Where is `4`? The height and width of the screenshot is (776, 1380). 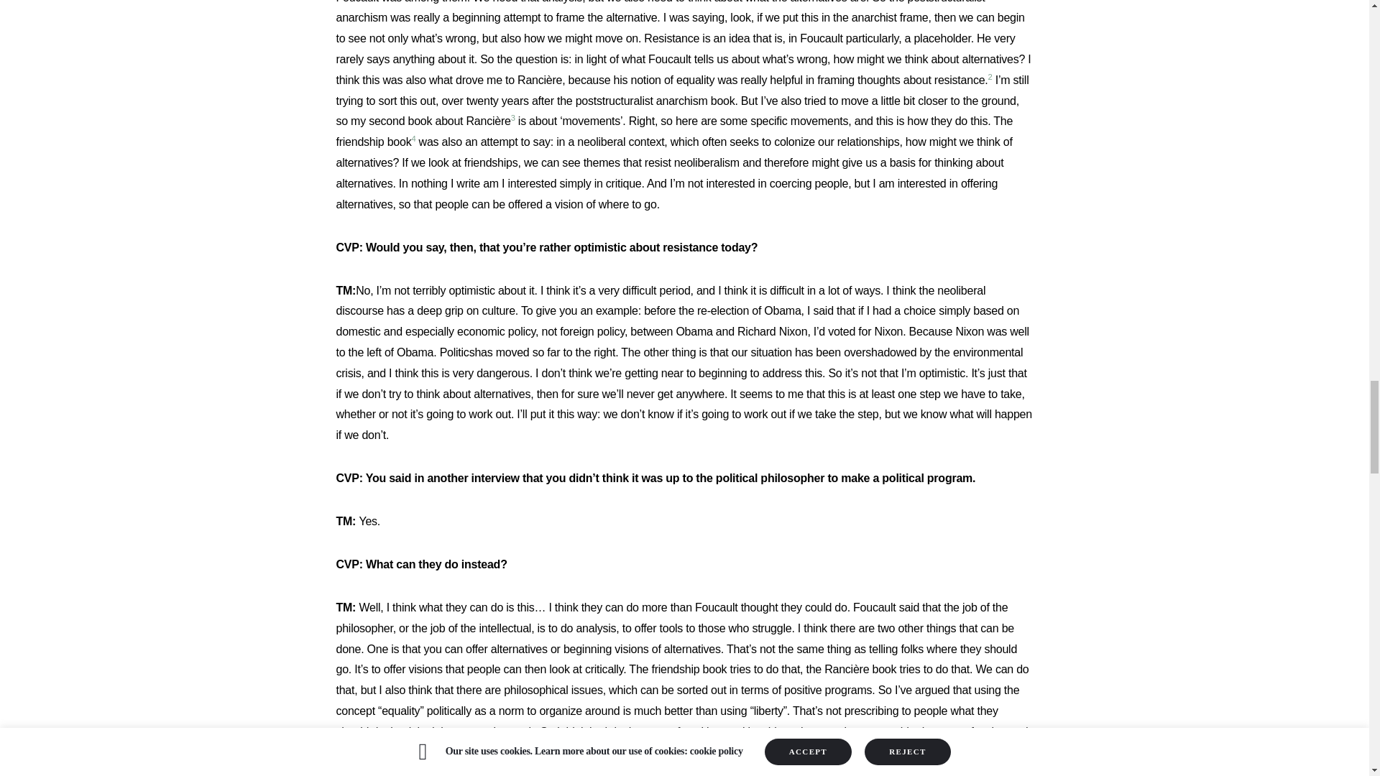
4 is located at coordinates (413, 142).